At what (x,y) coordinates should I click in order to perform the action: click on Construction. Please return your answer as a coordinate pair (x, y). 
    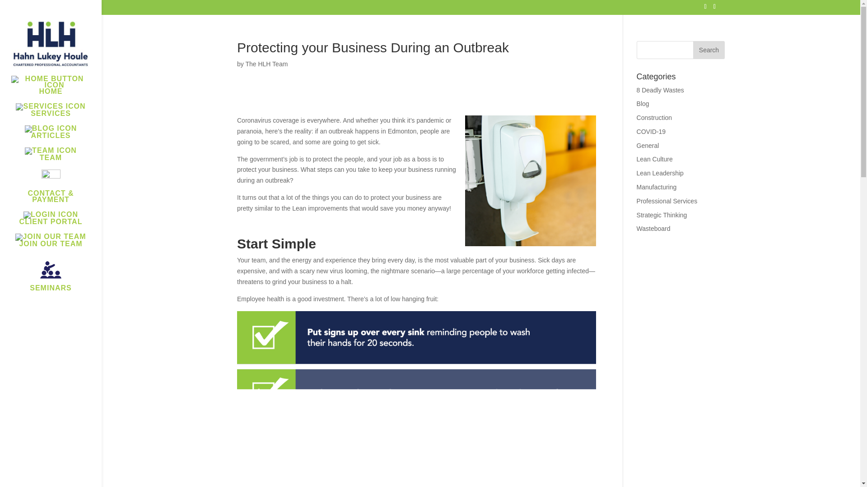
    Looking at the image, I should click on (654, 117).